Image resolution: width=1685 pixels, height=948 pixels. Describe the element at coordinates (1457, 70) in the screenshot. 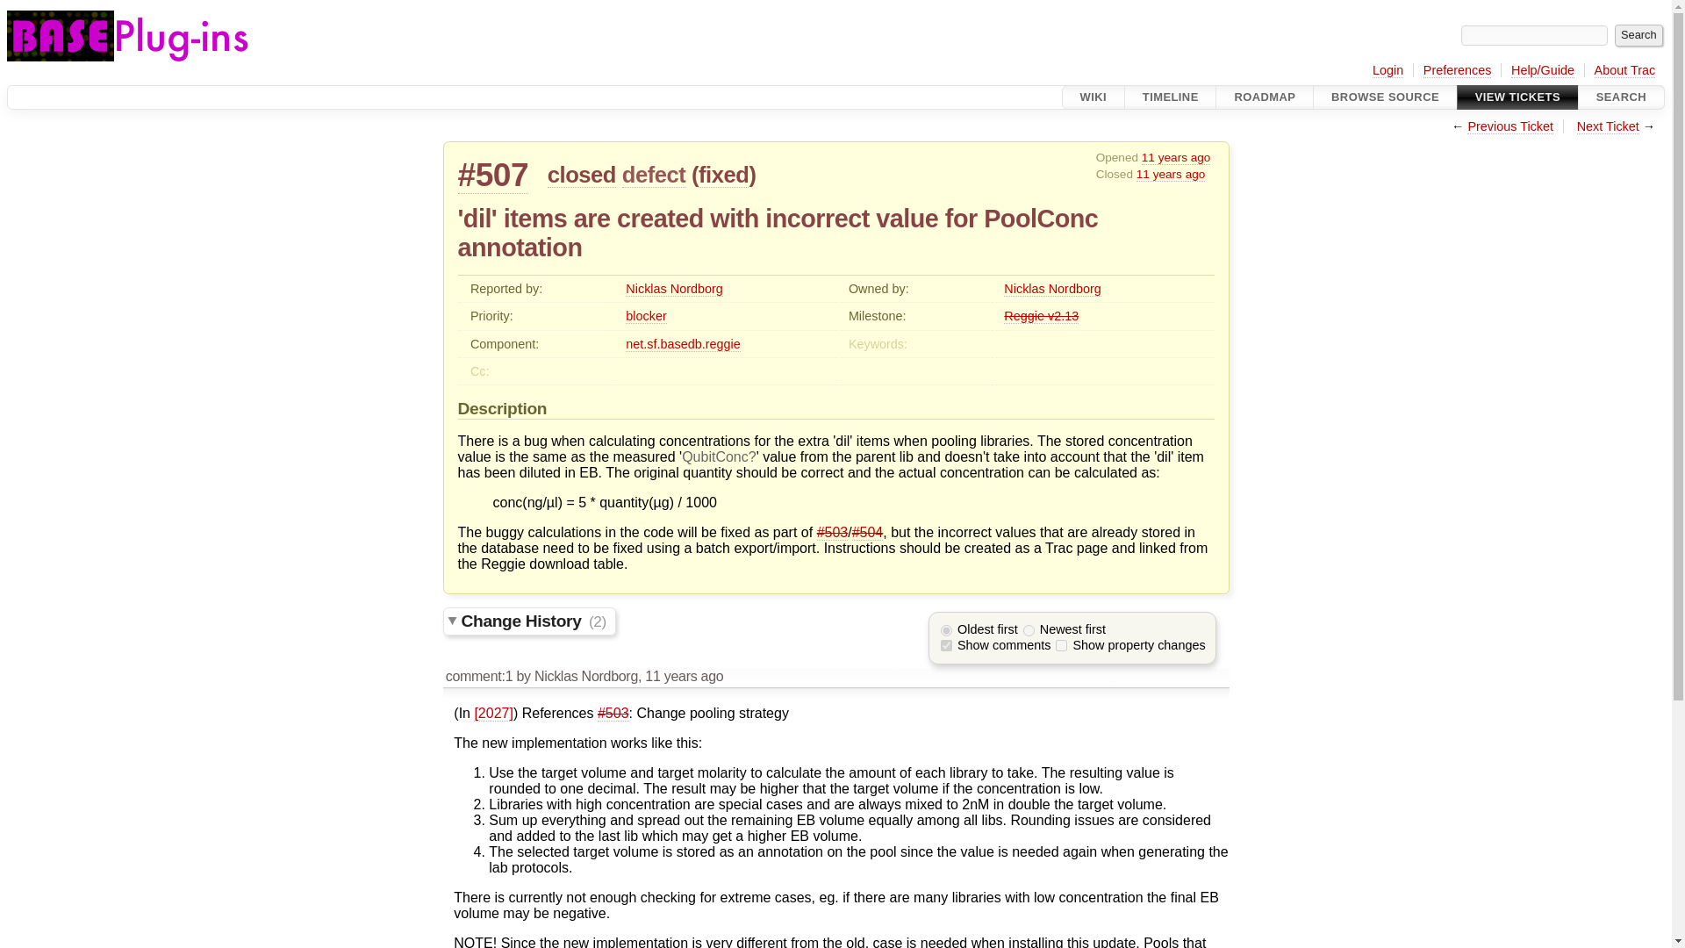

I see `Preferences` at that location.